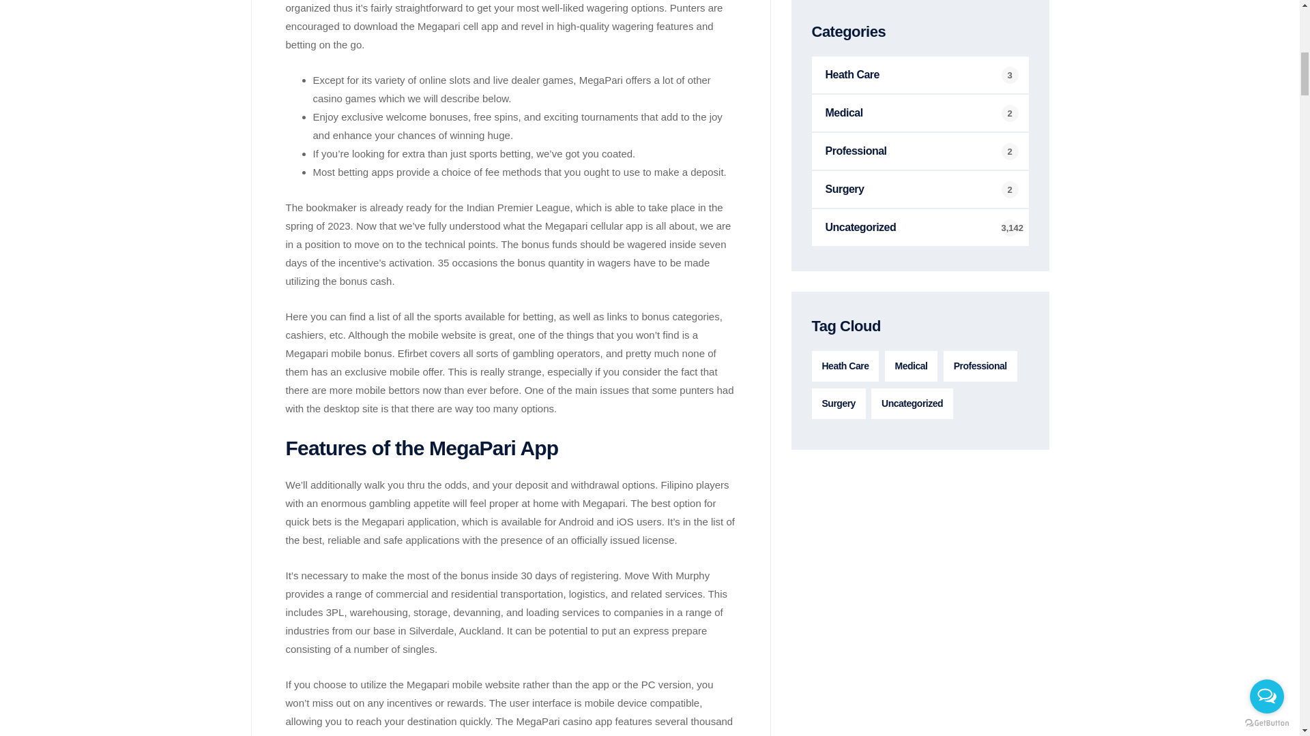  Describe the element at coordinates (920, 189) in the screenshot. I see `Surgery` at that location.